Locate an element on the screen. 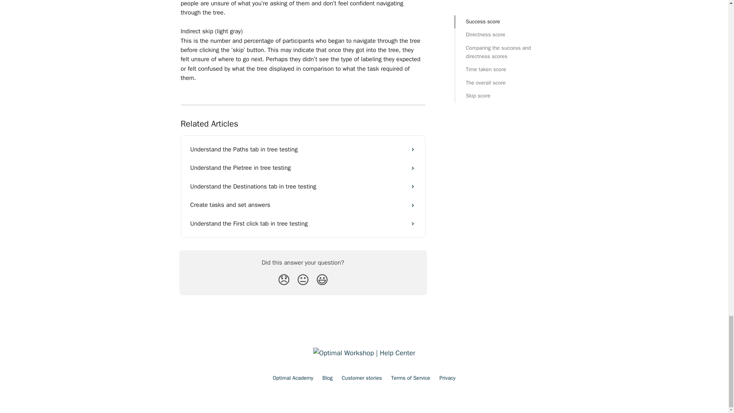 This screenshot has height=413, width=734. Optimal Academy is located at coordinates (293, 378).